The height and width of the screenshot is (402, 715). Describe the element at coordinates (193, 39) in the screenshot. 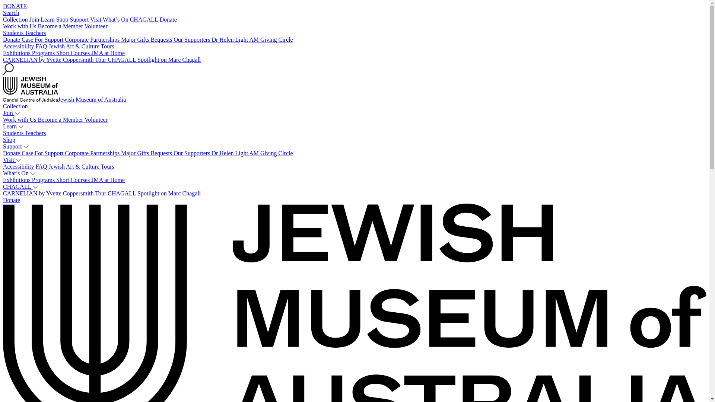

I see `Our Supporters` at that location.